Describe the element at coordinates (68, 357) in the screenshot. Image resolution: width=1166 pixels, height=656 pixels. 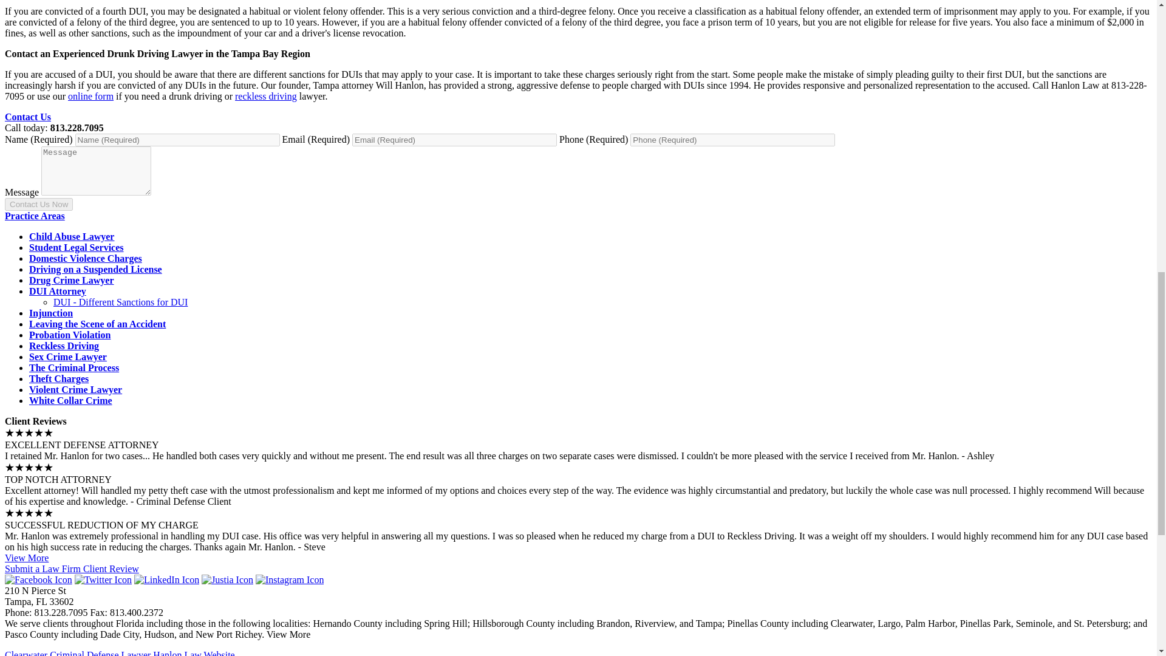
I see `Sex Crime Lawyer` at that location.